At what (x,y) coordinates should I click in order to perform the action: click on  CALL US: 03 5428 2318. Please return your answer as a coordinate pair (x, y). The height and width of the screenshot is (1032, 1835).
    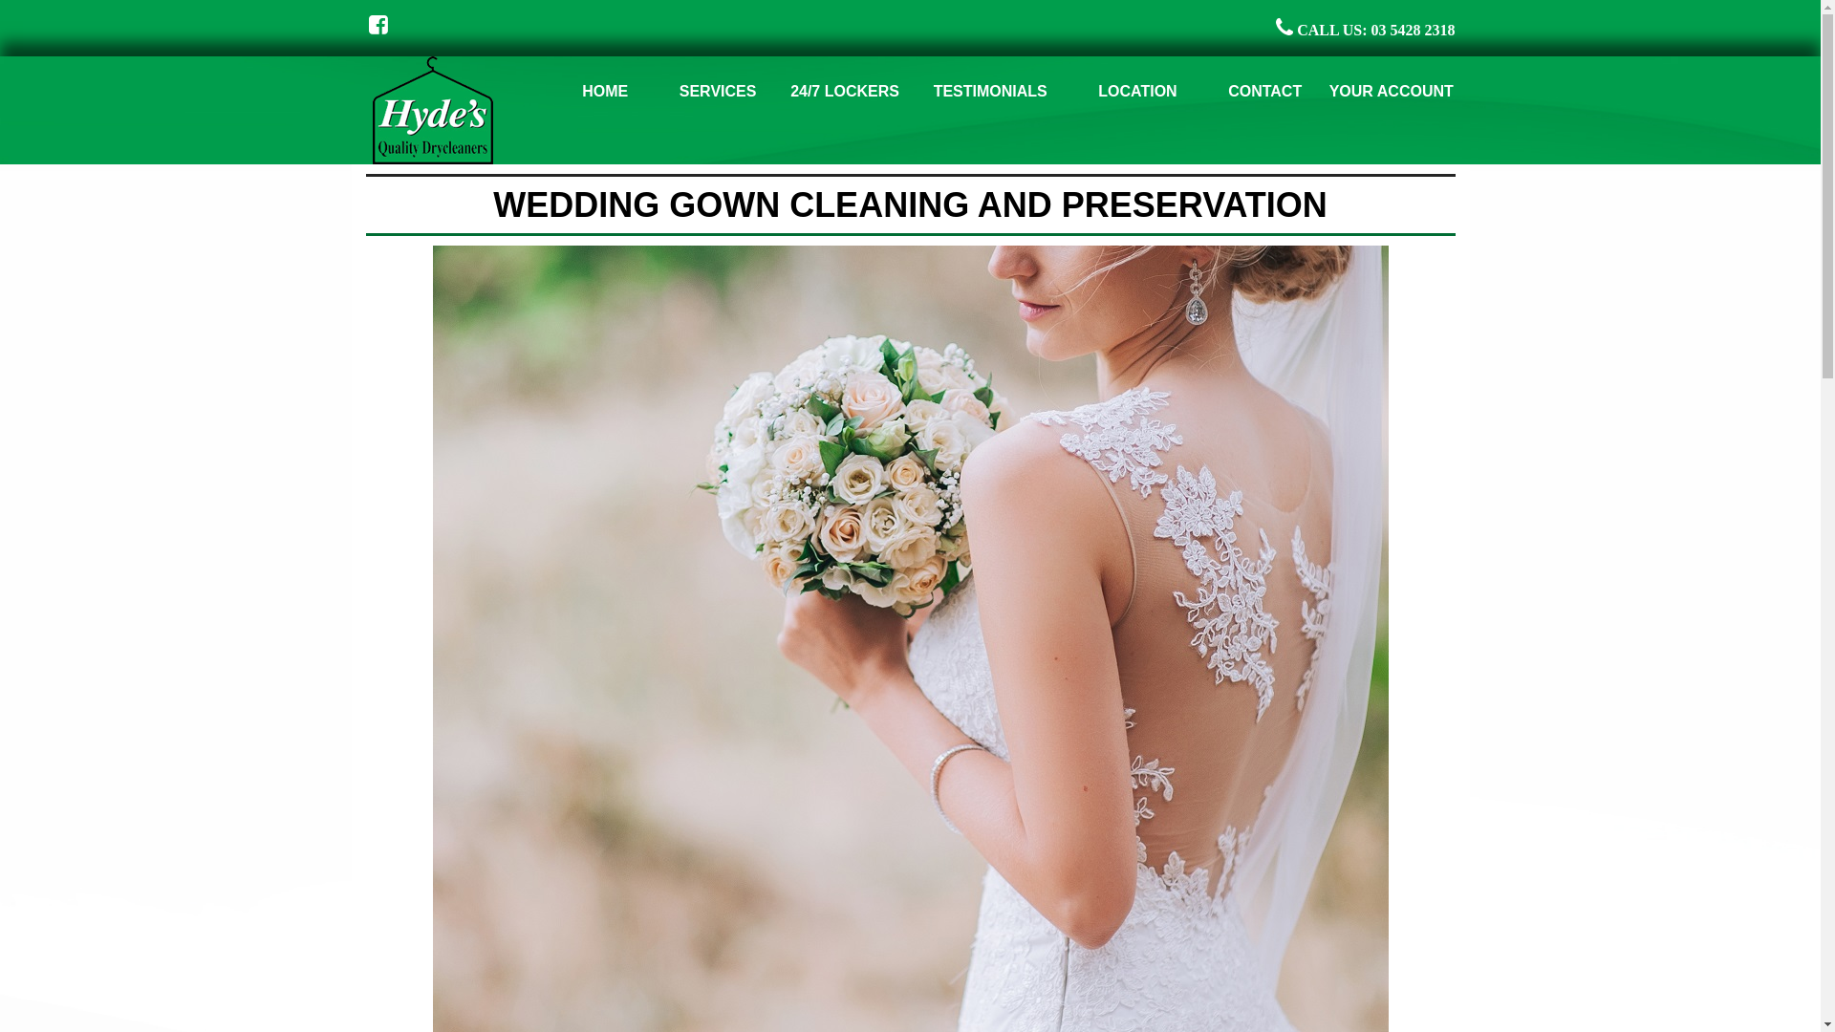
    Looking at the image, I should click on (1365, 31).